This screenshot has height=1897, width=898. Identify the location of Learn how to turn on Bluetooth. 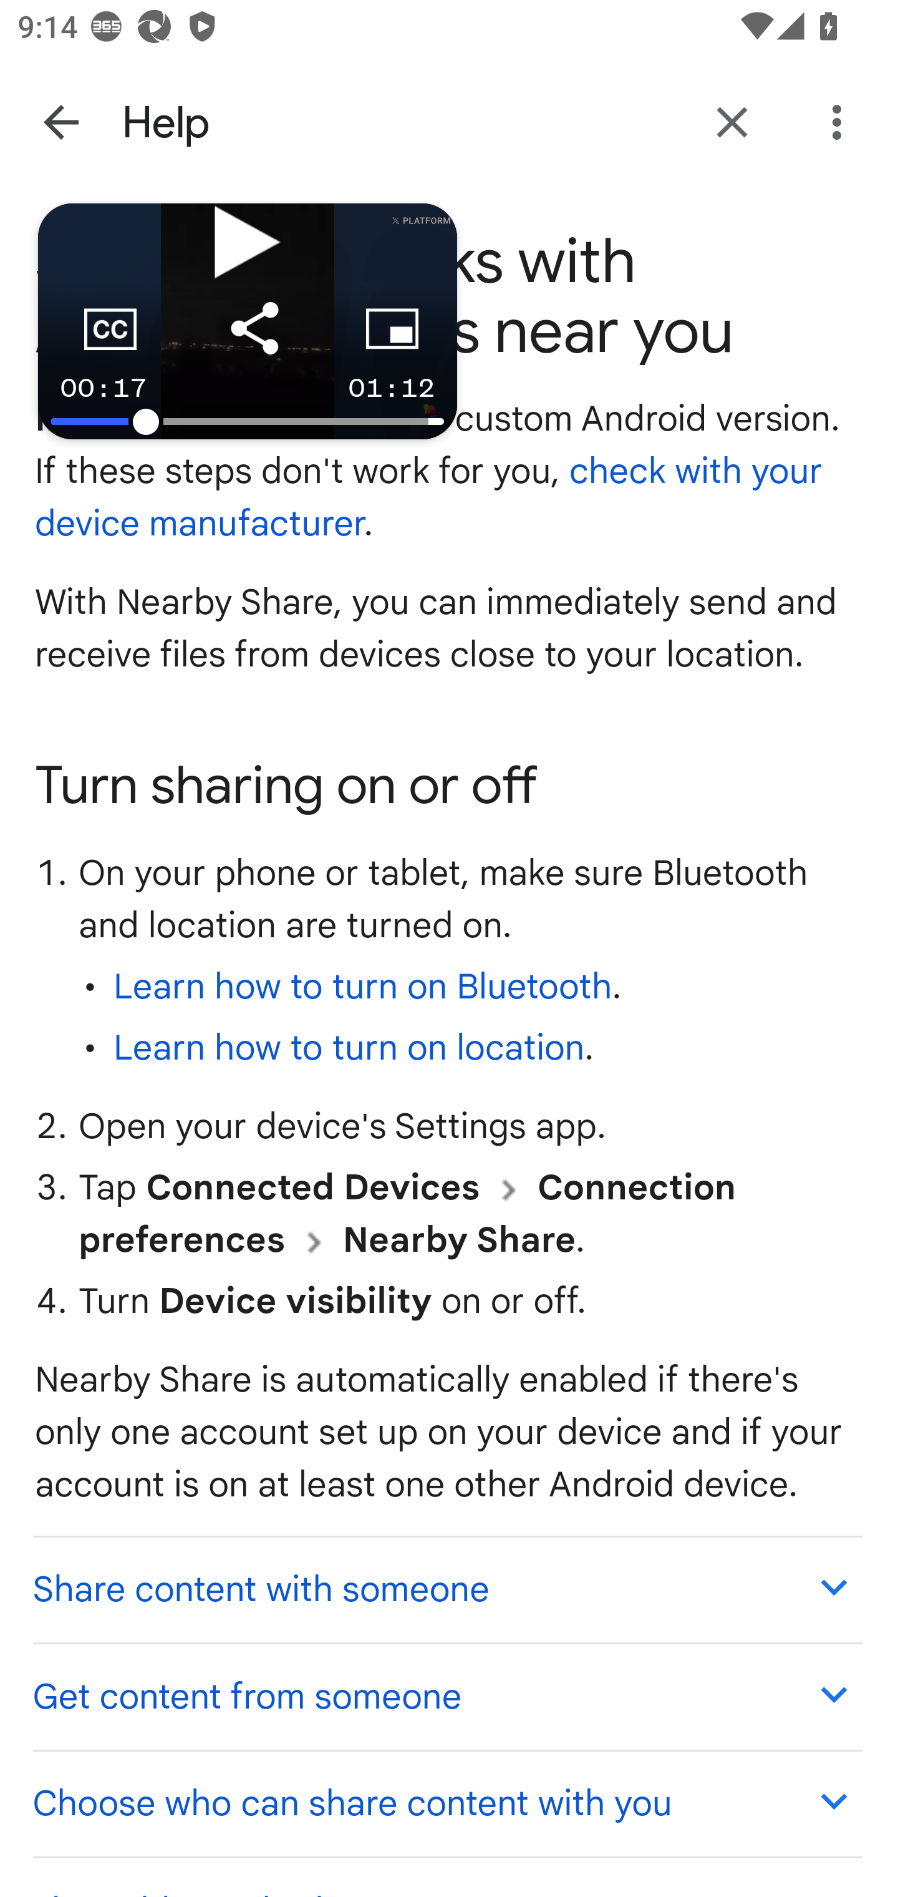
(363, 988).